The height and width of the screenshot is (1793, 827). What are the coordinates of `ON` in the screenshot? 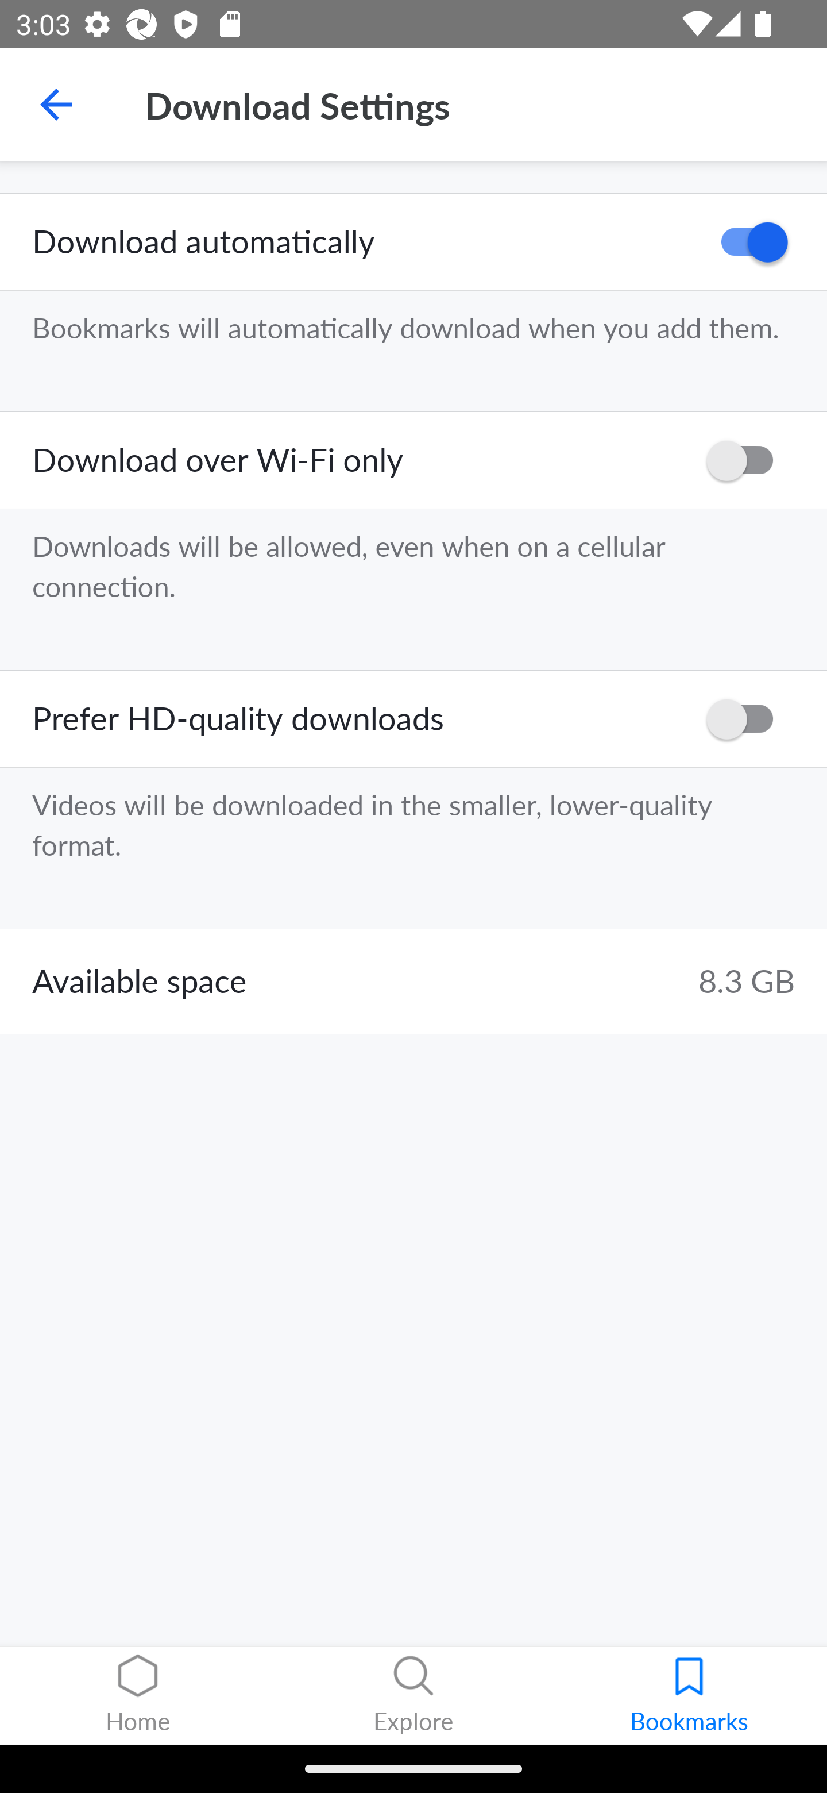 It's located at (747, 242).